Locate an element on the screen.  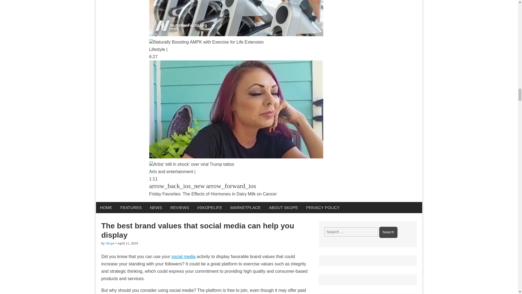
HOME is located at coordinates (105, 207).